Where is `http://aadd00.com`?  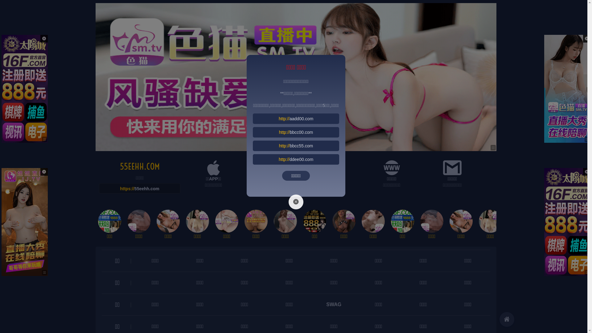
http://aadd00.com is located at coordinates (296, 119).